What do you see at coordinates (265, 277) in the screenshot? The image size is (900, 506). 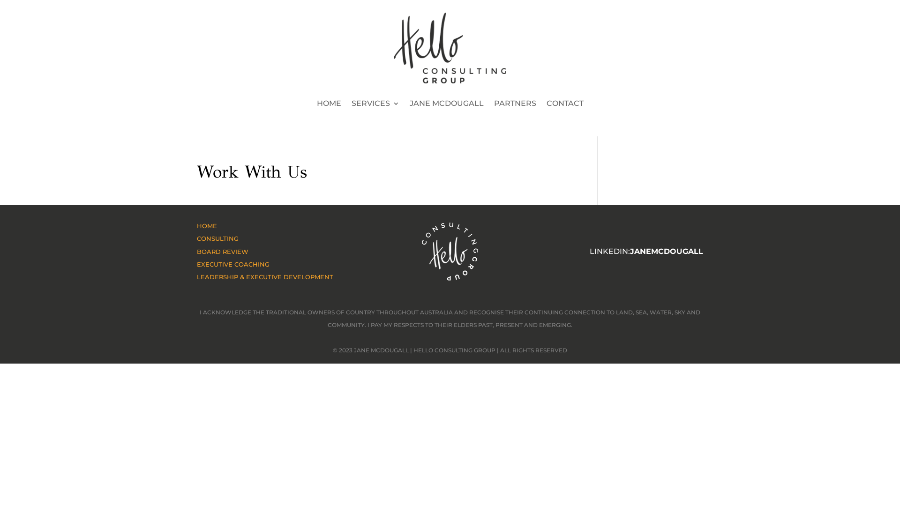 I see `LEADERSHIP & EXECUTIVE DEVELOPMENT` at bounding box center [265, 277].